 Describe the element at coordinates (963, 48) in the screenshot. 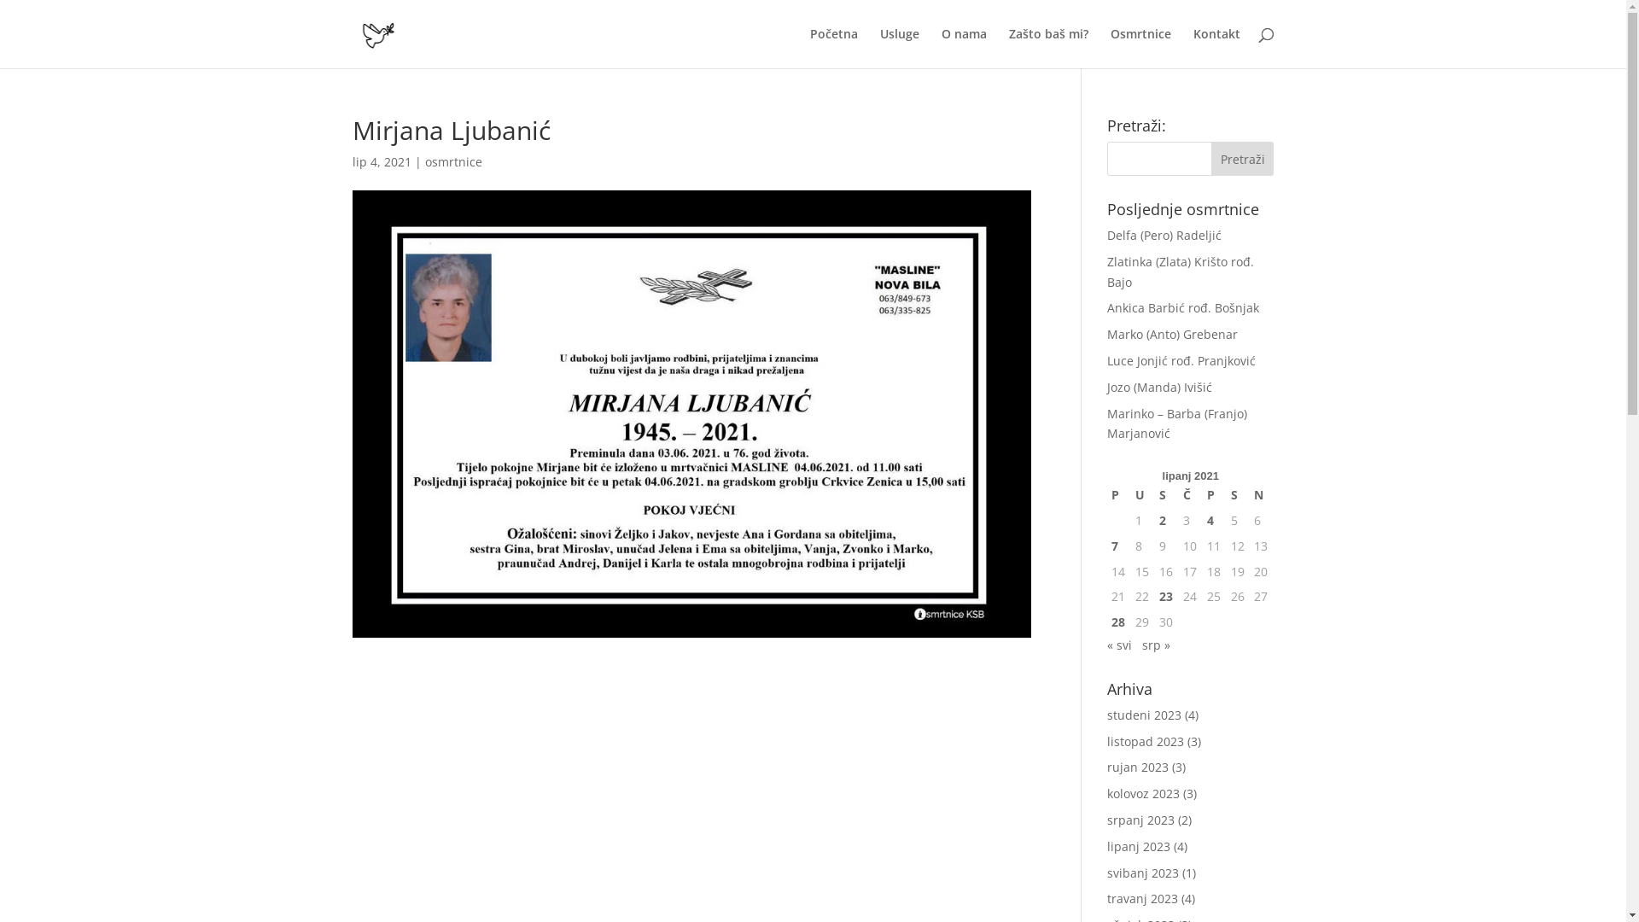

I see `O nama` at that location.